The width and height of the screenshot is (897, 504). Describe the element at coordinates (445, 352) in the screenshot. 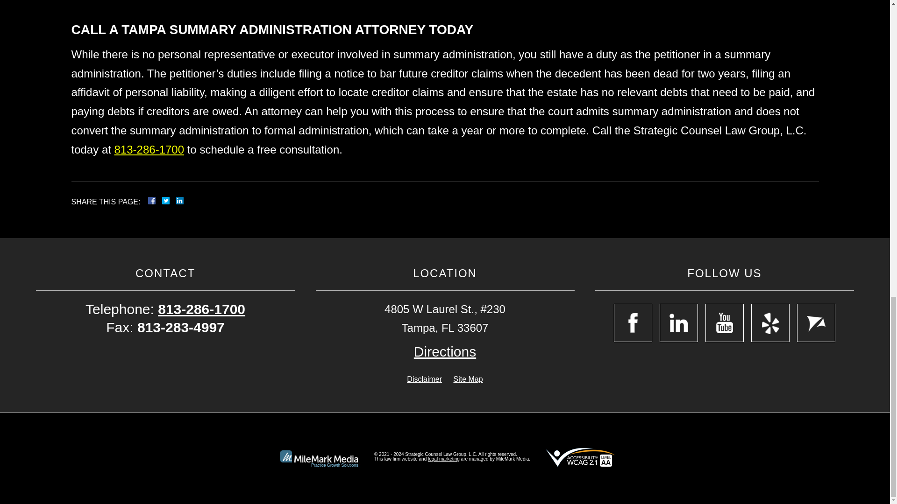

I see `Open Google Map in a New Window` at that location.